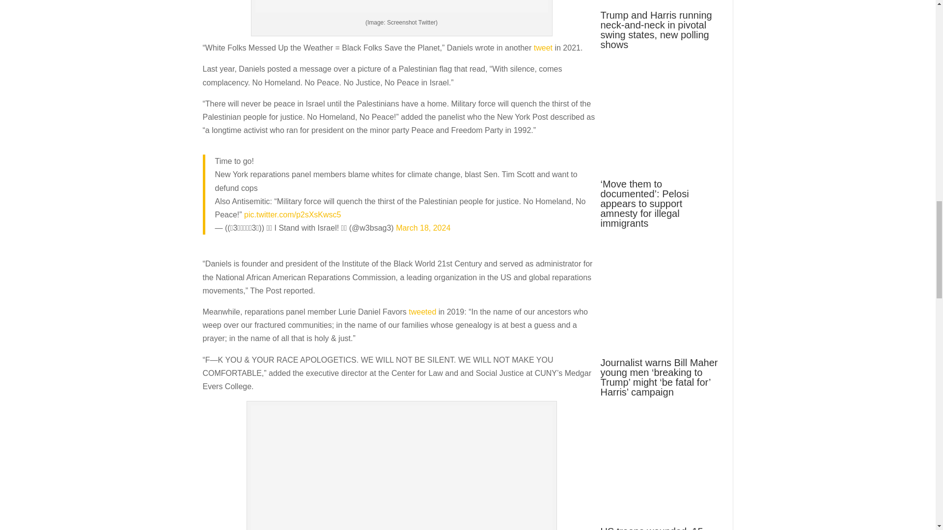  I want to click on tweeted, so click(422, 312).